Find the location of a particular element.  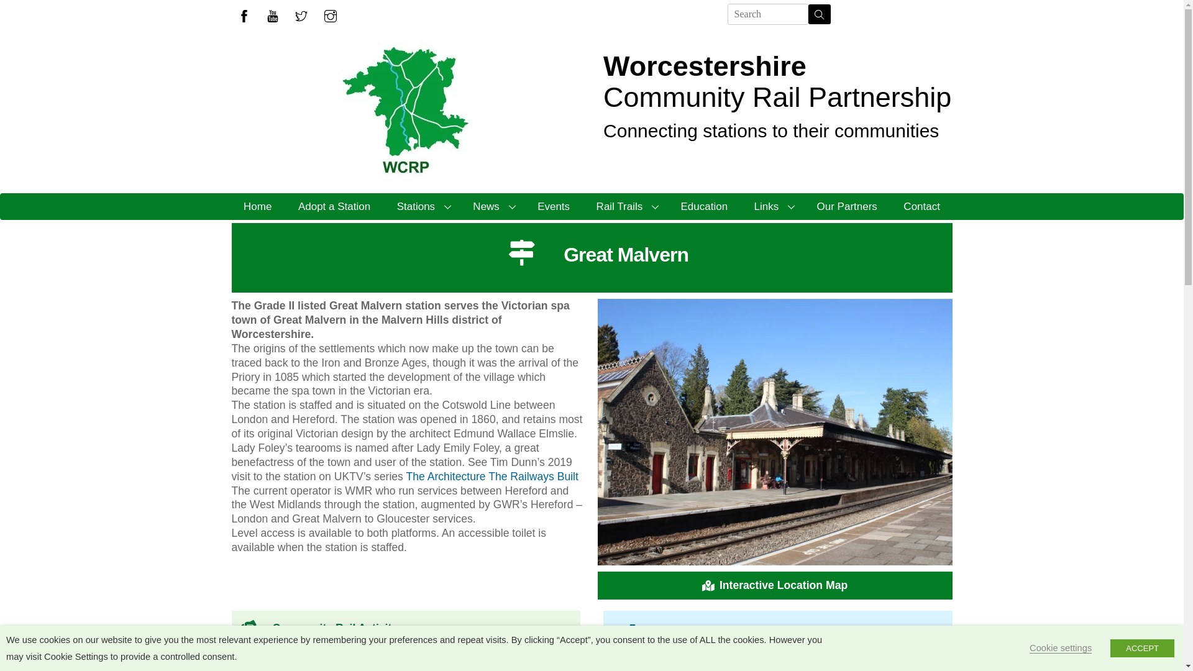

Stations is located at coordinates (421, 206).